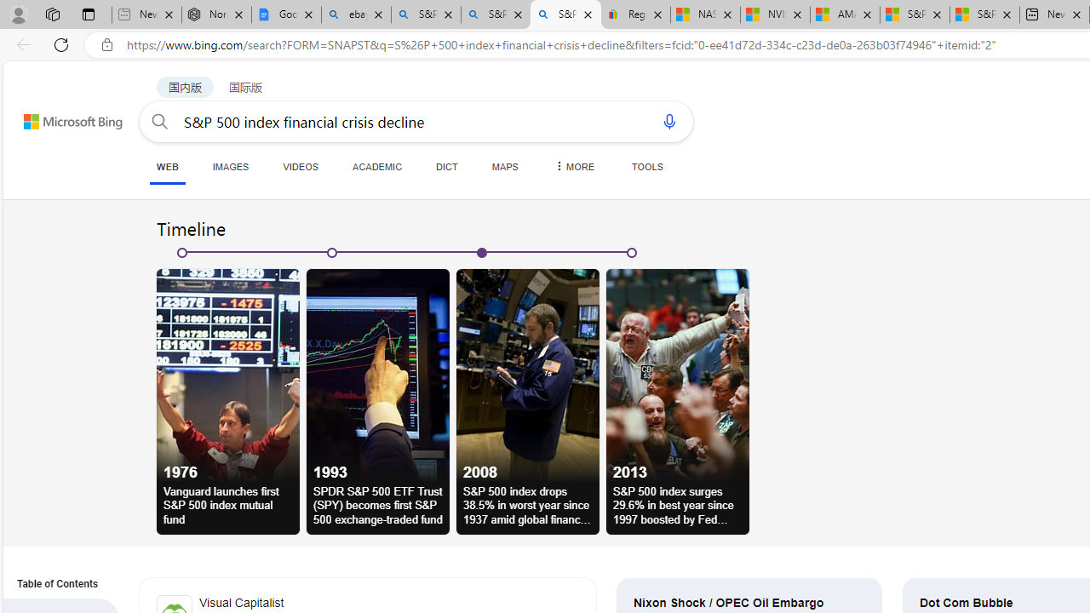  I want to click on 1976Vanguard launches first S&P 500 index mutual fund, so click(228, 392).